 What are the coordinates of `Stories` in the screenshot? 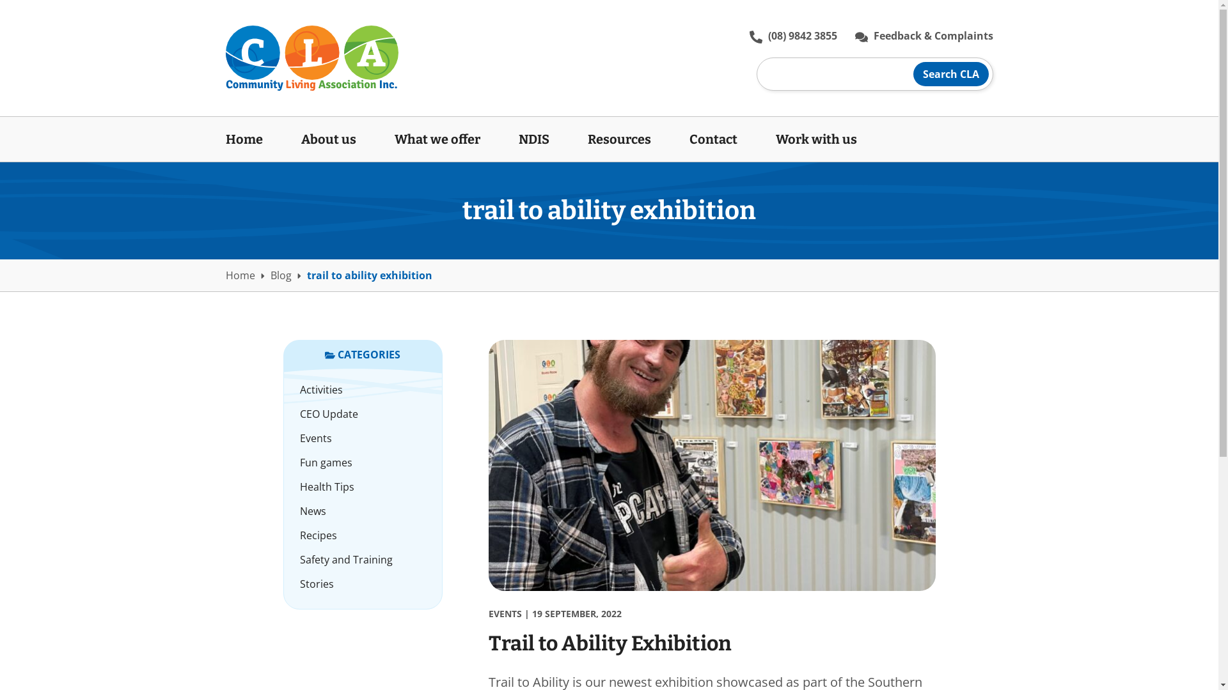 It's located at (363, 584).